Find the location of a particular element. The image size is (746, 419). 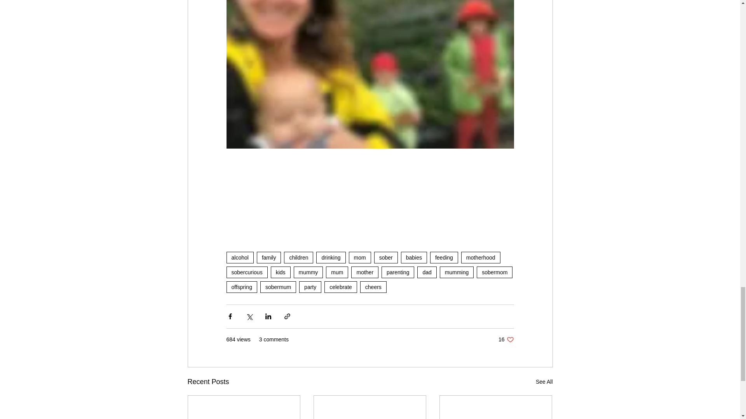

family is located at coordinates (269, 258).